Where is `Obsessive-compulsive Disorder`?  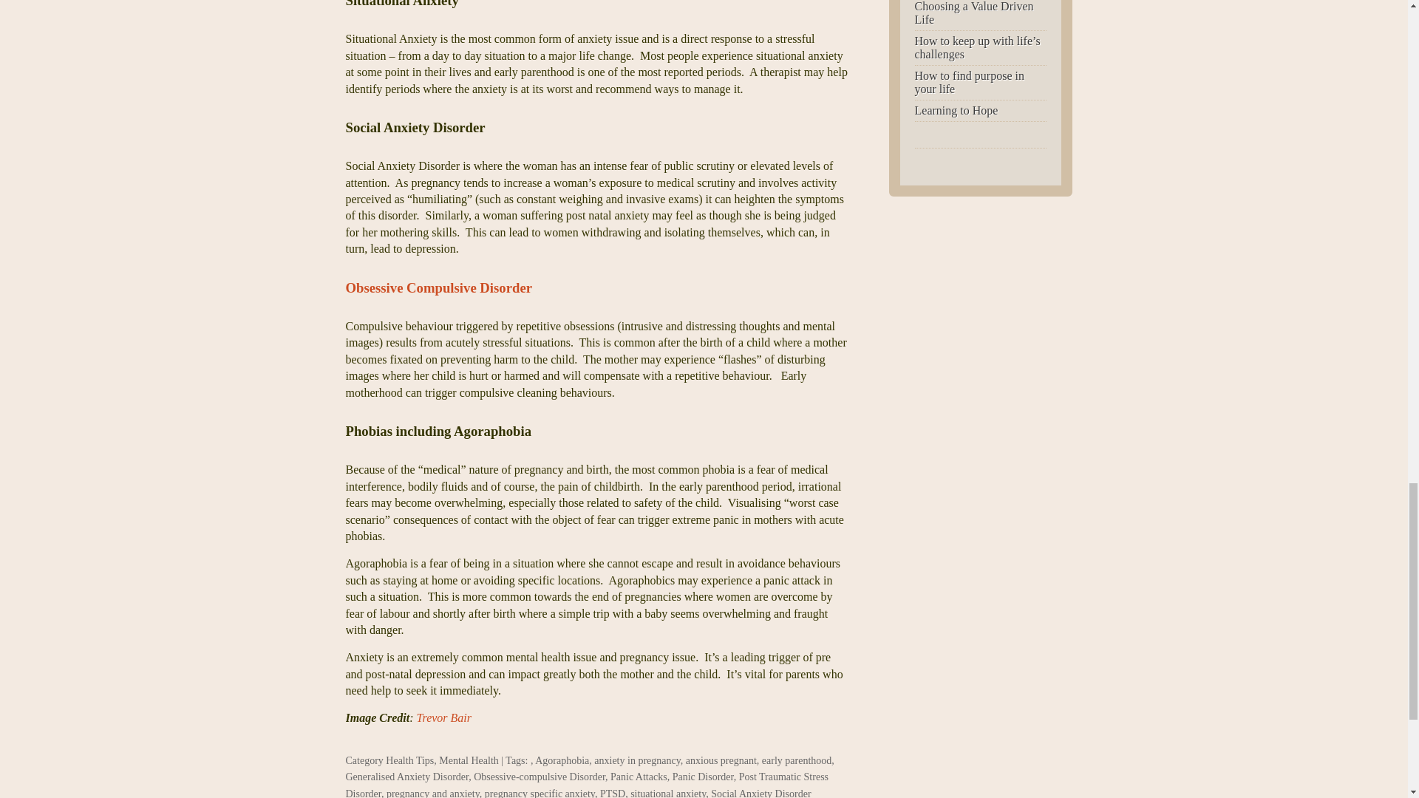
Obsessive-compulsive Disorder is located at coordinates (540, 777).